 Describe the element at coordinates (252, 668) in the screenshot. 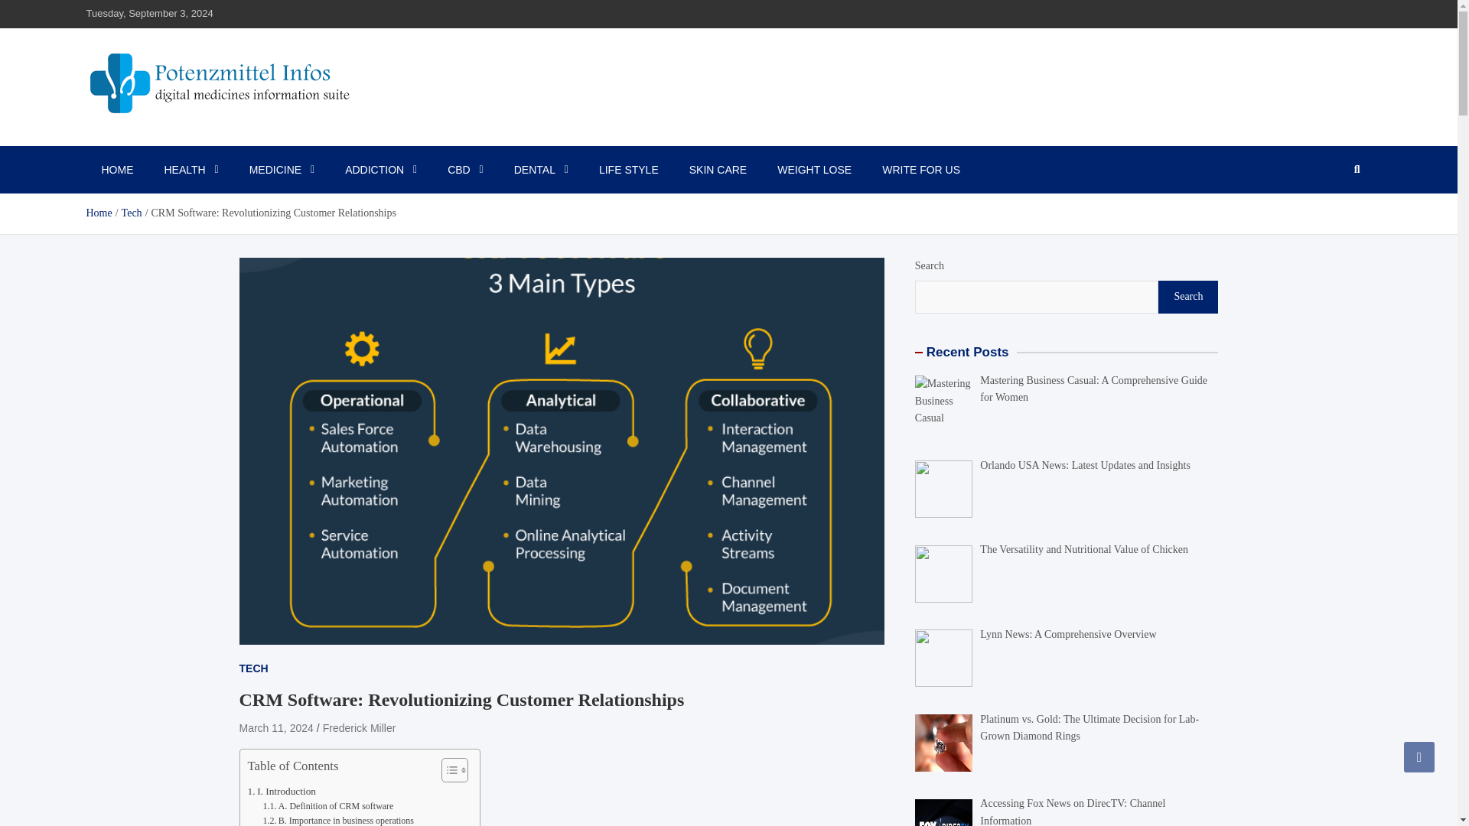

I see `TECH` at that location.